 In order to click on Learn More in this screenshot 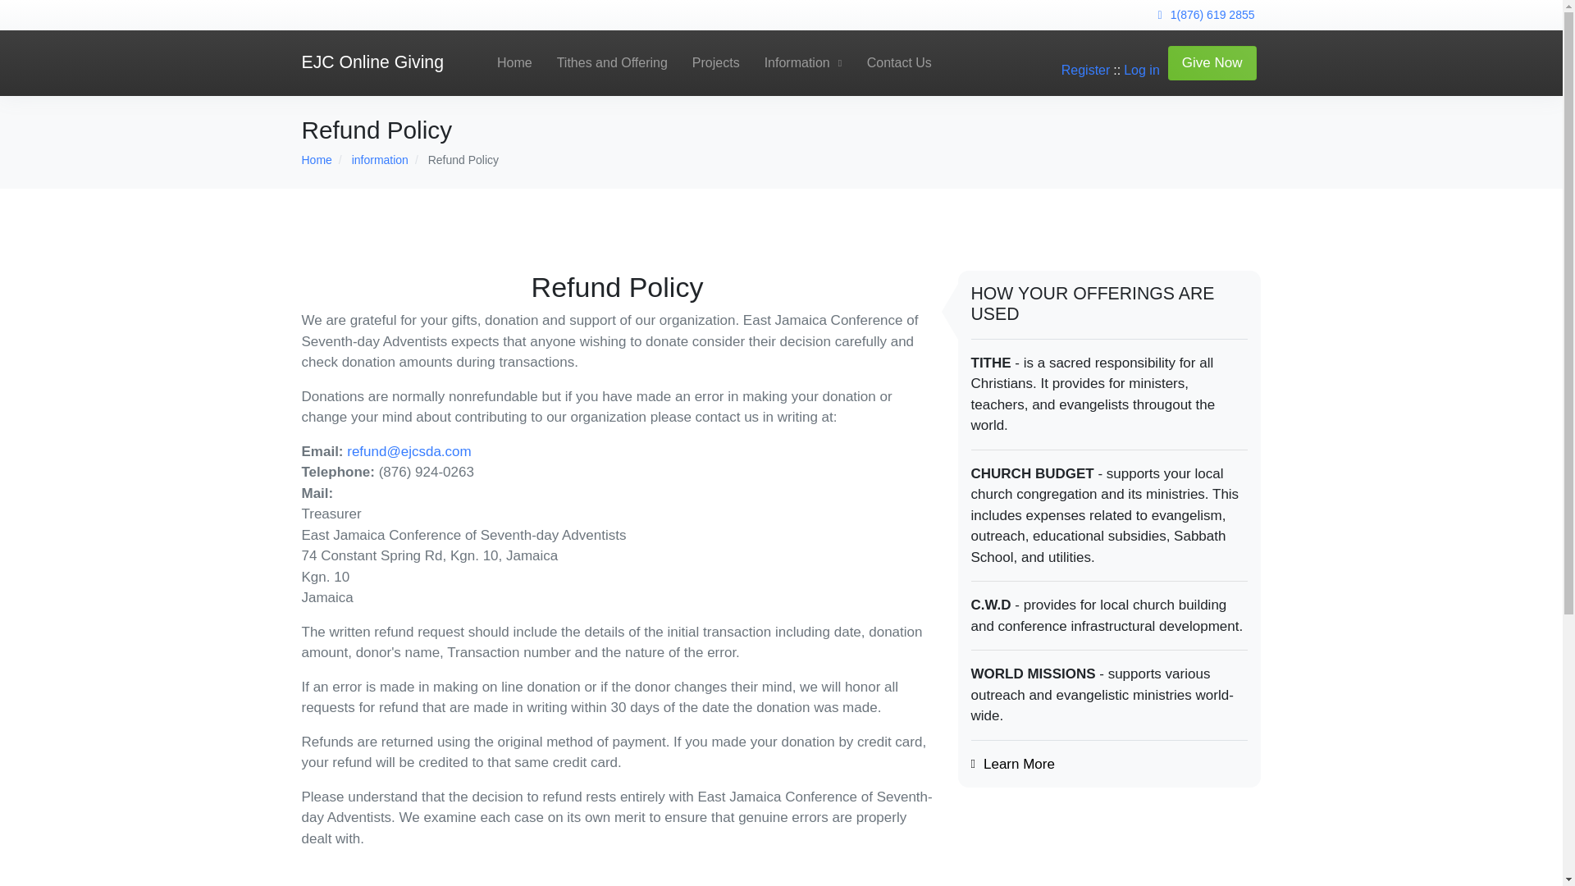, I will do `click(1019, 764)`.